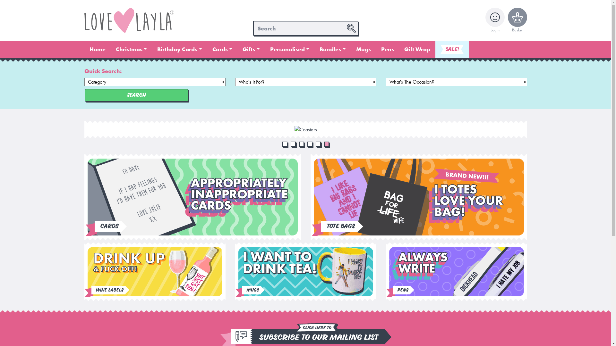 The height and width of the screenshot is (346, 616). What do you see at coordinates (251, 49) in the screenshot?
I see `Gifts` at bounding box center [251, 49].